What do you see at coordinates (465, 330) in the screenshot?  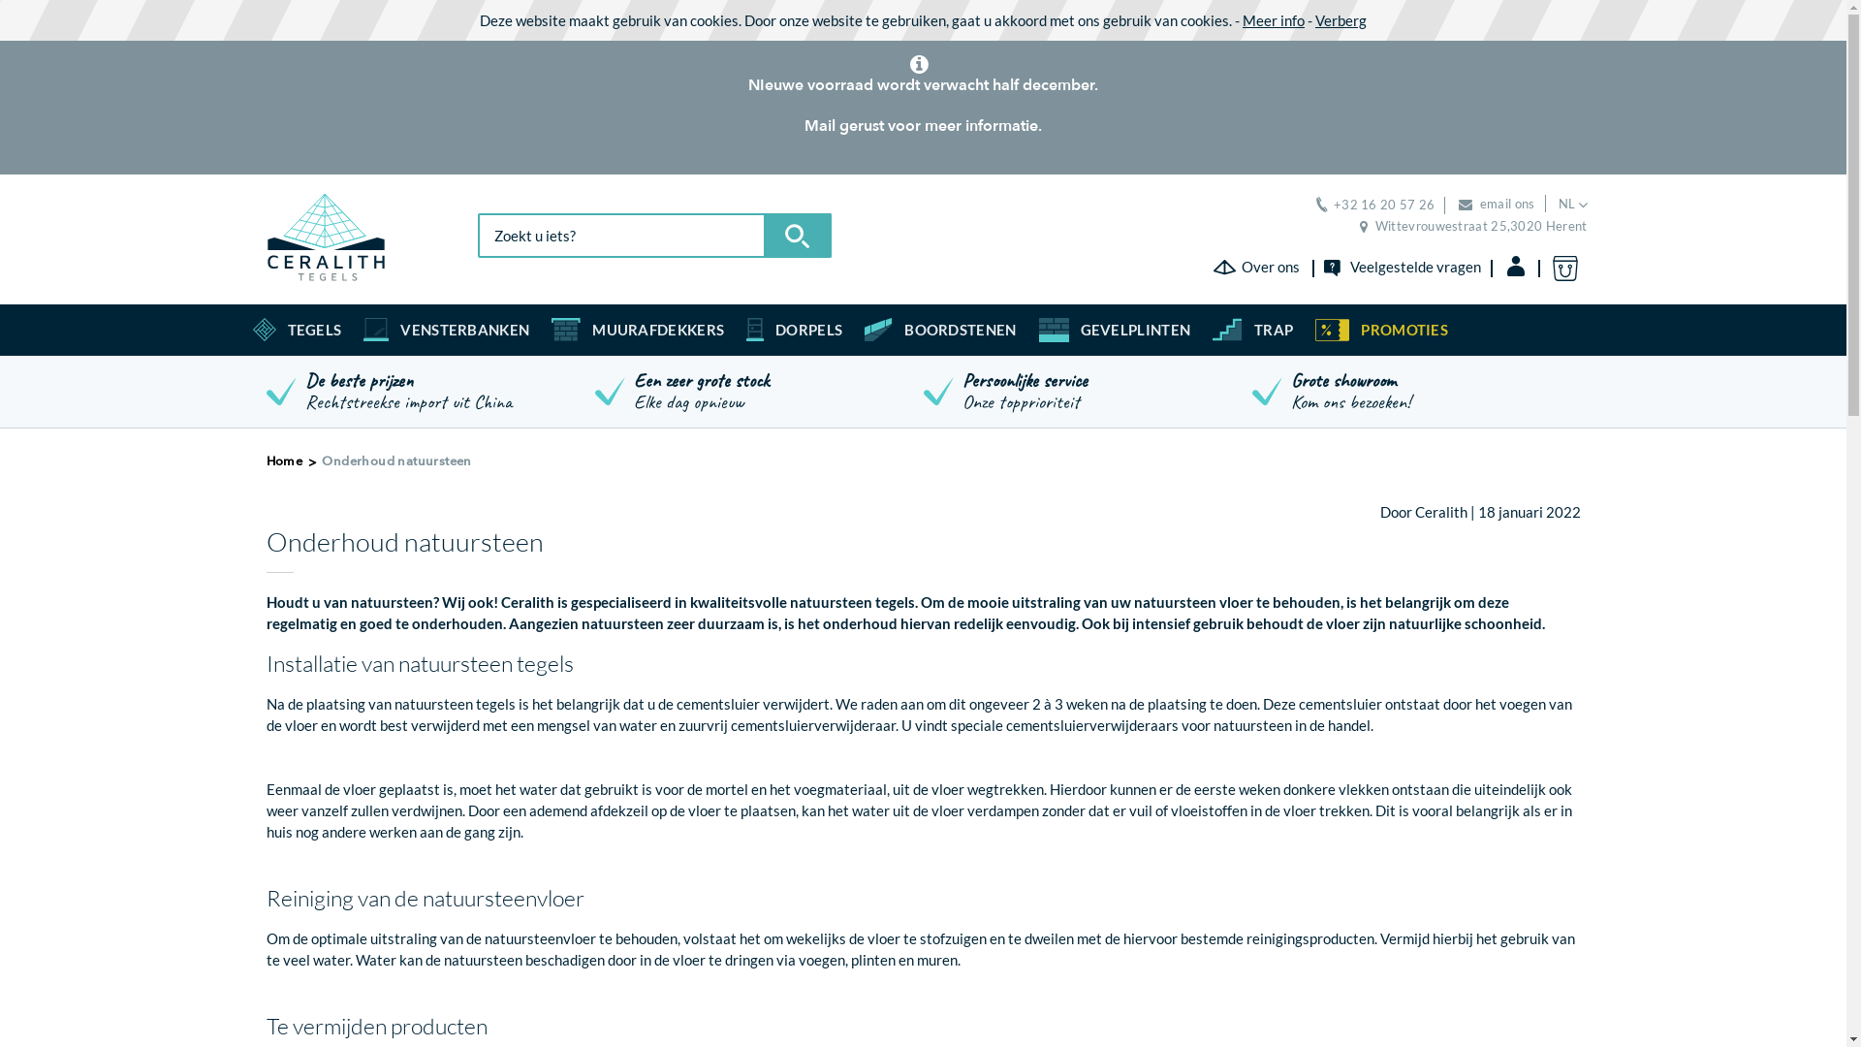 I see `VENSTERBANKEN` at bounding box center [465, 330].